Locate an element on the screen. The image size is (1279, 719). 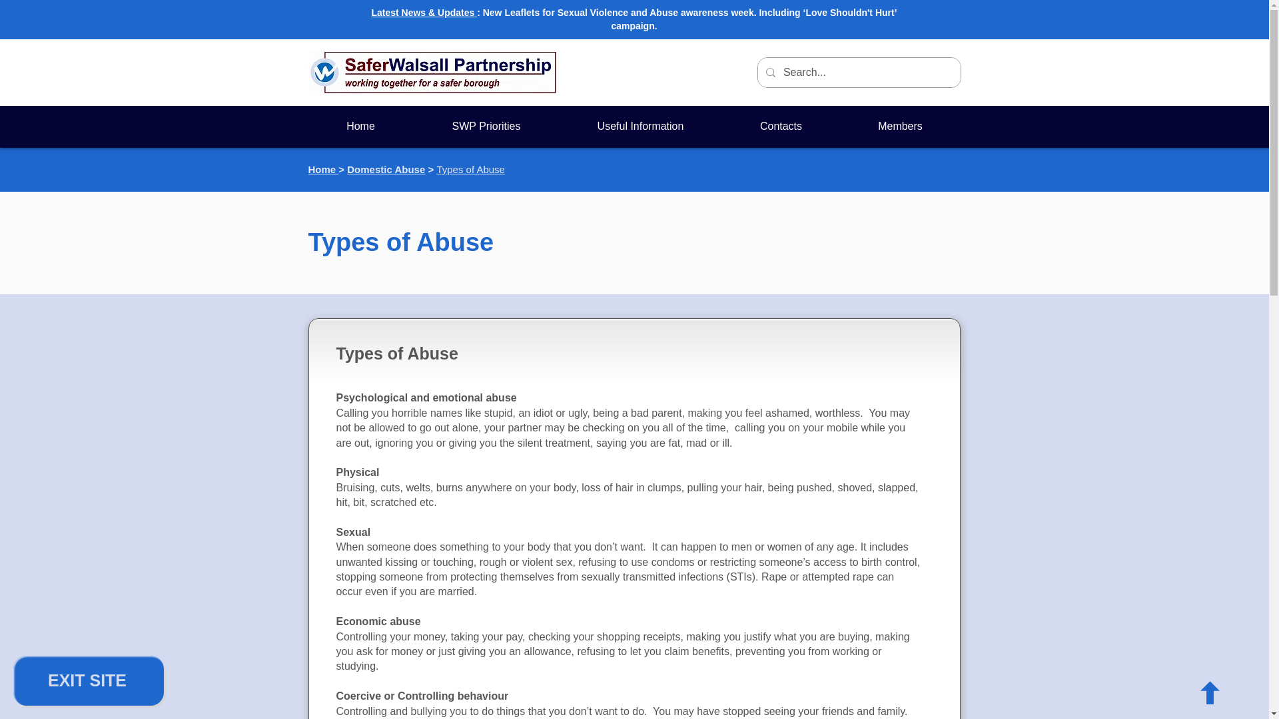
Domestic Abuse is located at coordinates (385, 169).